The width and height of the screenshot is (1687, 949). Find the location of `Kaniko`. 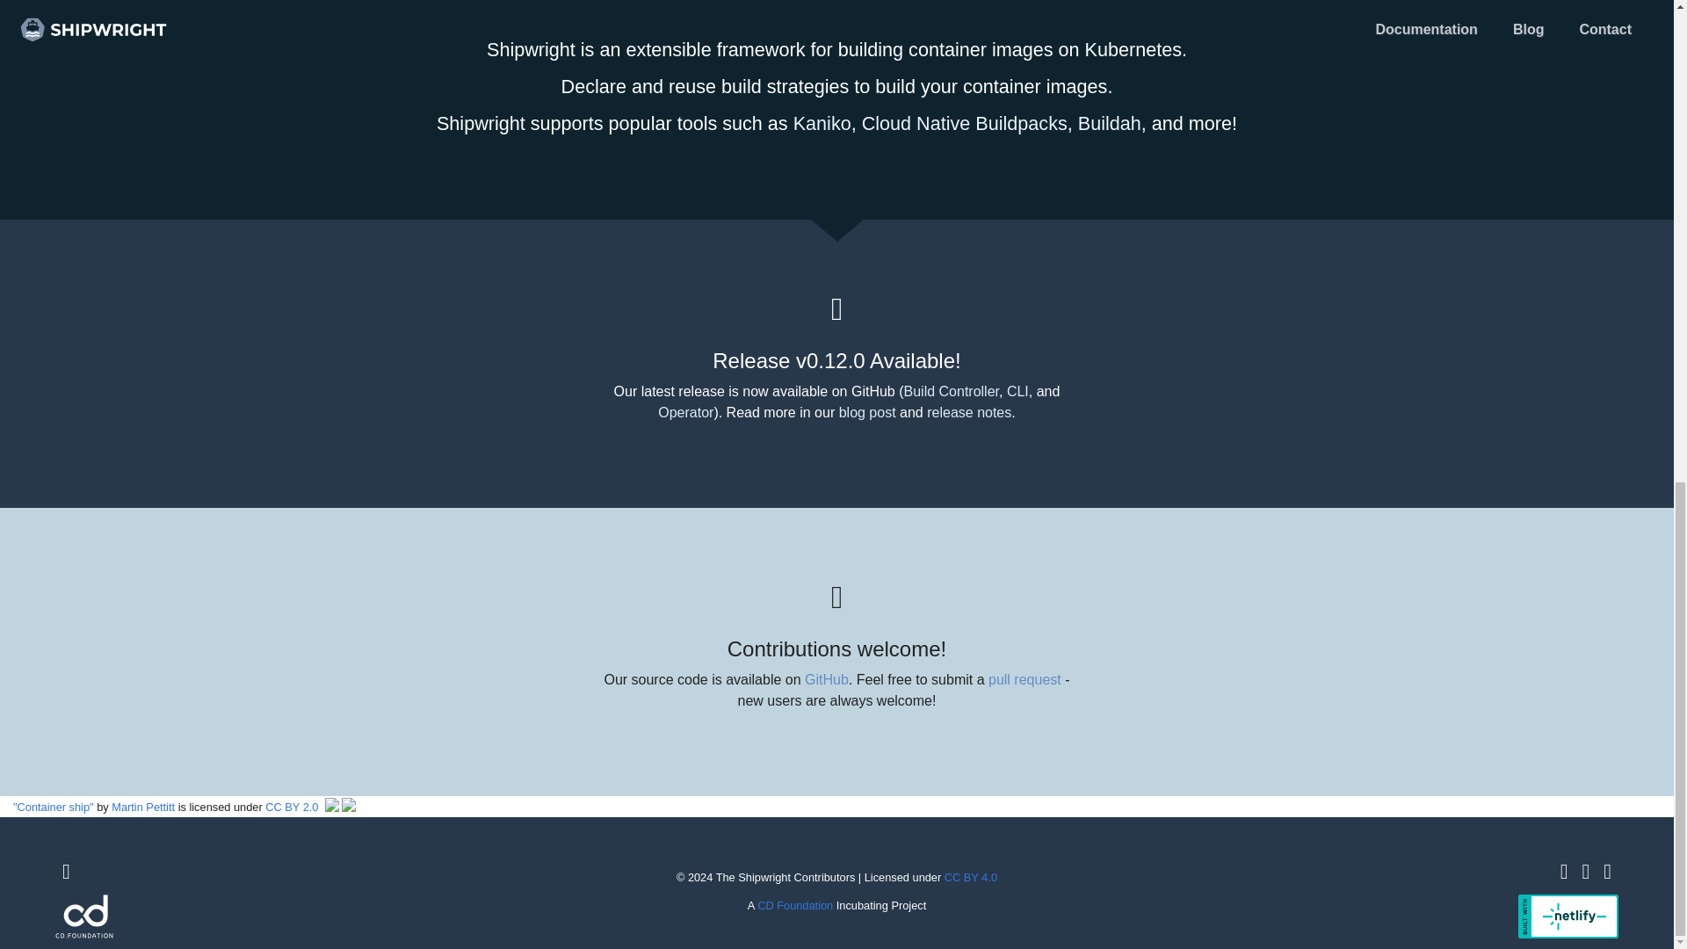

Kaniko is located at coordinates (822, 123).